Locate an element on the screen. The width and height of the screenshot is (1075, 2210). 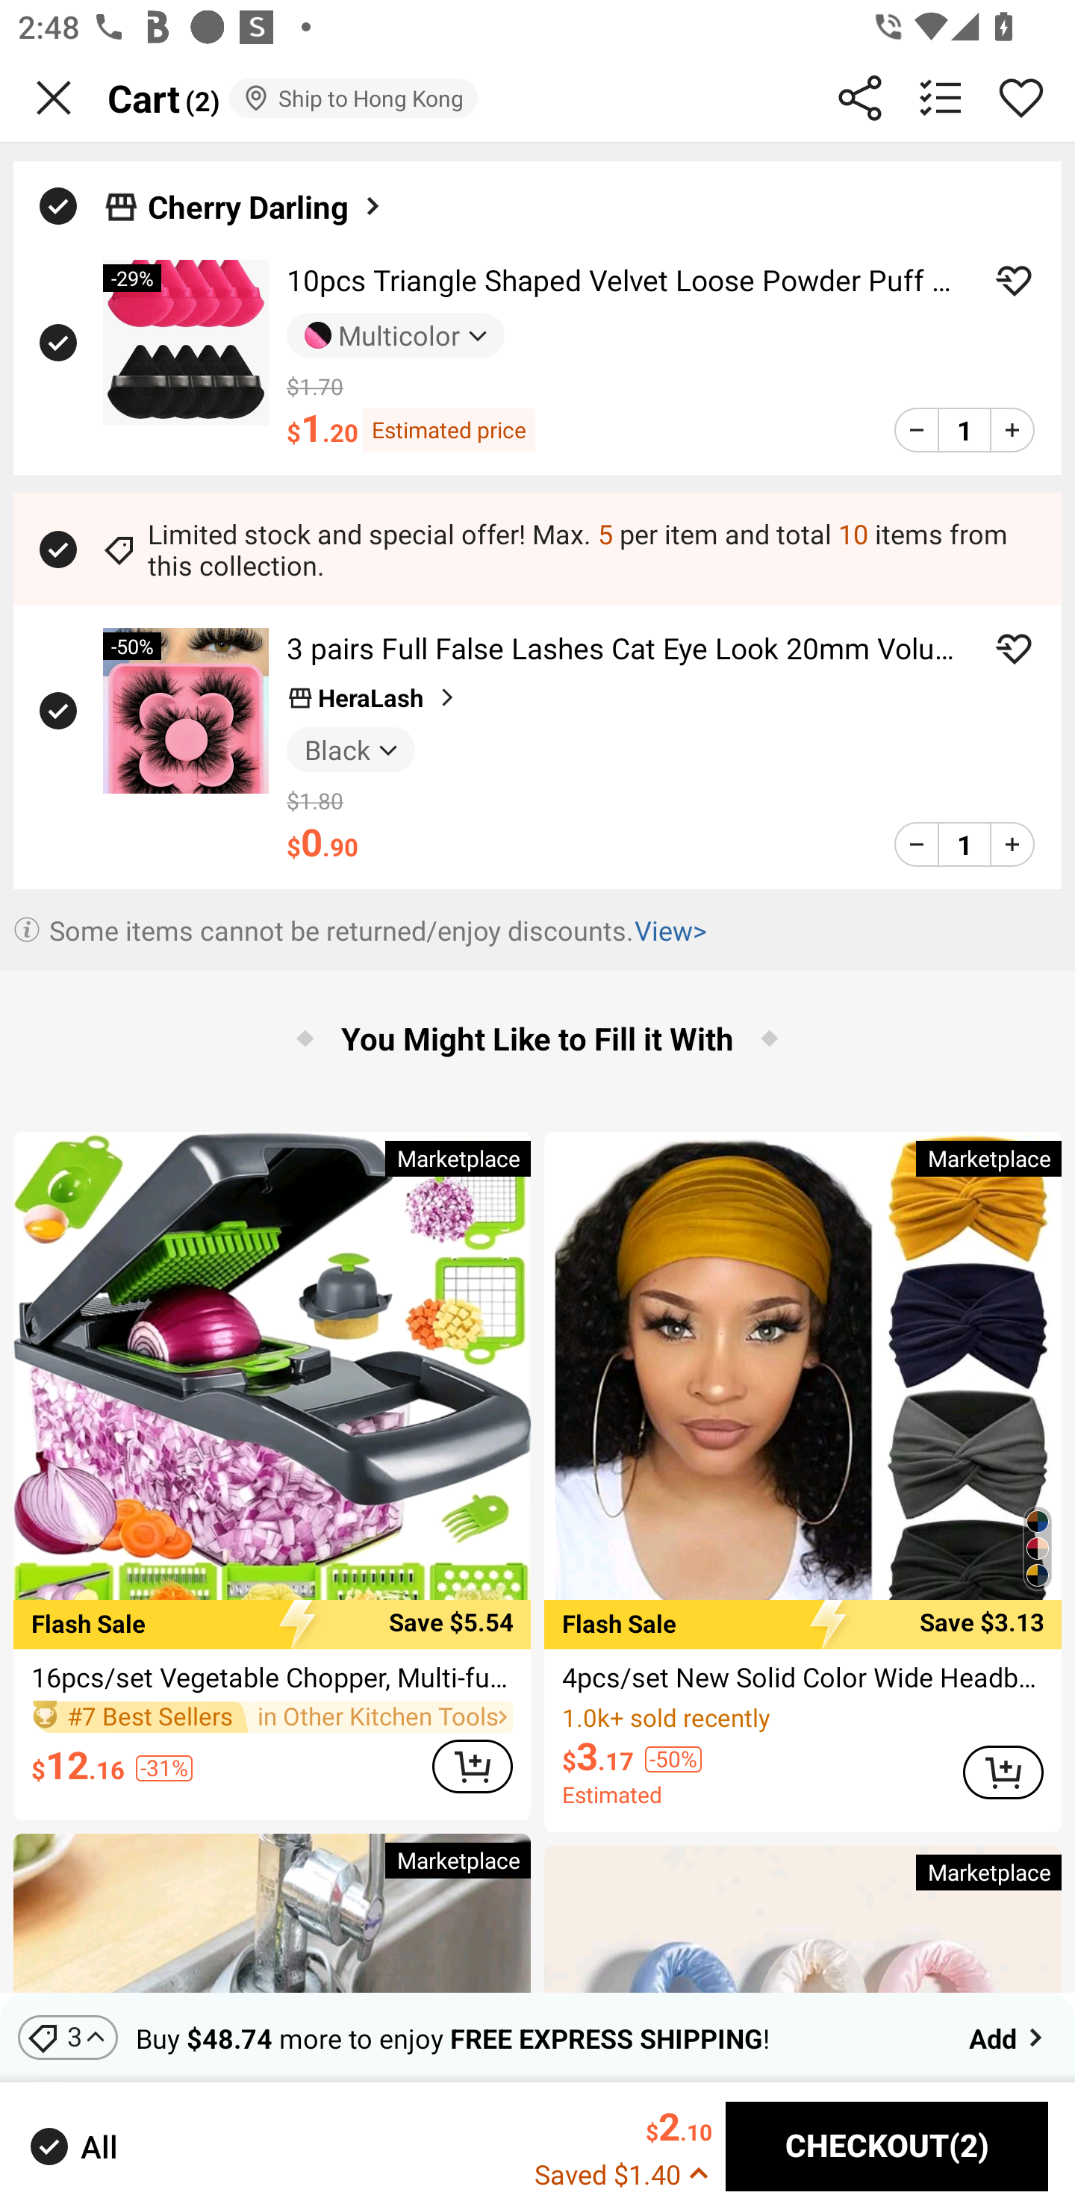
Wishlist is located at coordinates (1021, 97).